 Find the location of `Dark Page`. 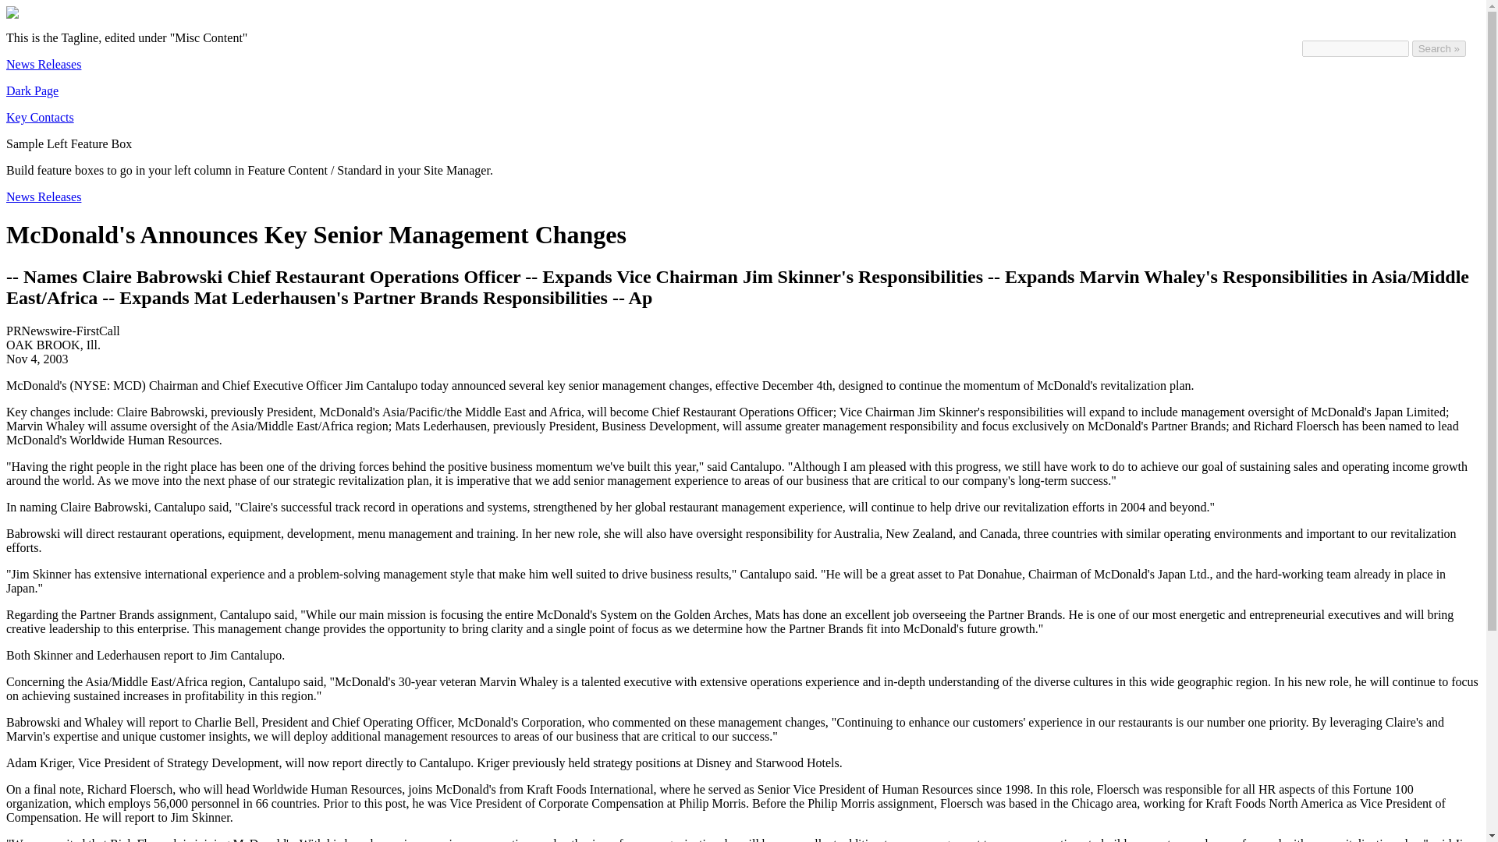

Dark Page is located at coordinates (31, 90).